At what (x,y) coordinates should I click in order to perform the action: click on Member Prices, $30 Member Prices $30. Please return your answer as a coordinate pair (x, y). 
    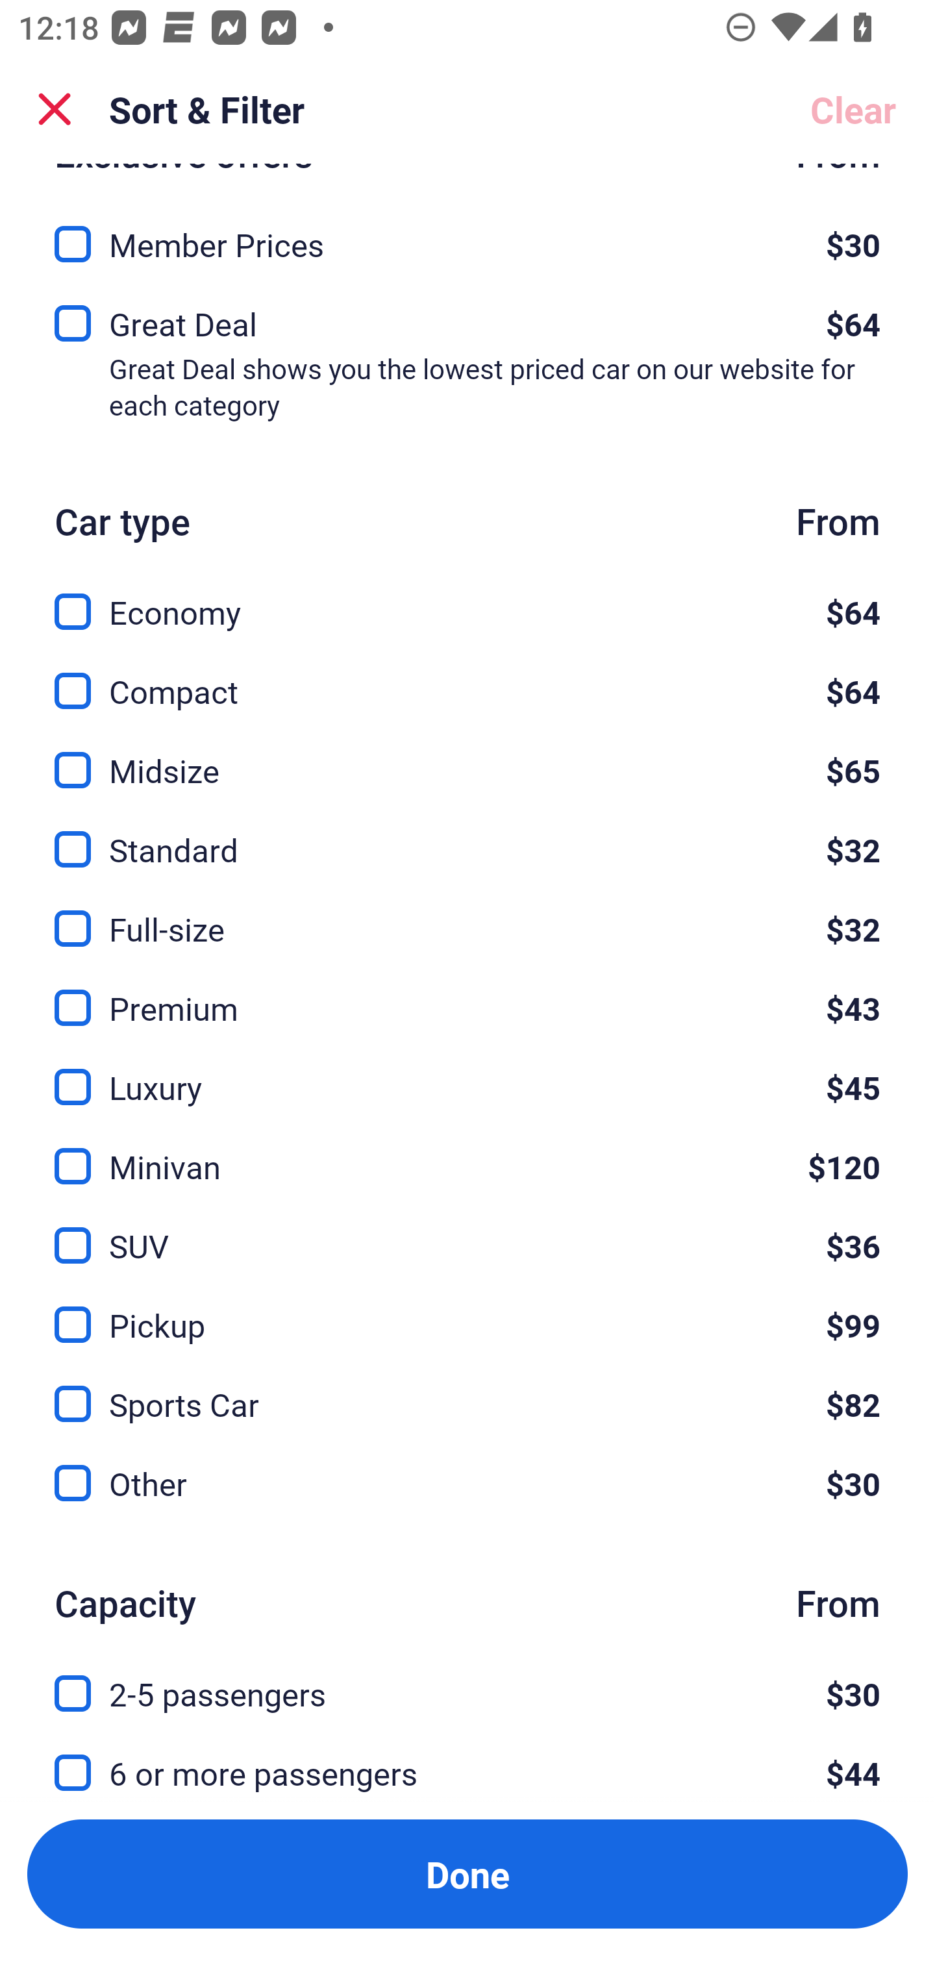
    Looking at the image, I should click on (467, 236).